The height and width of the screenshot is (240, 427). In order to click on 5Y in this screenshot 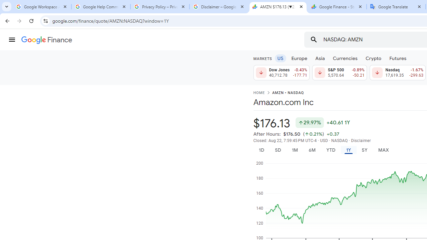, I will do `click(364, 150)`.